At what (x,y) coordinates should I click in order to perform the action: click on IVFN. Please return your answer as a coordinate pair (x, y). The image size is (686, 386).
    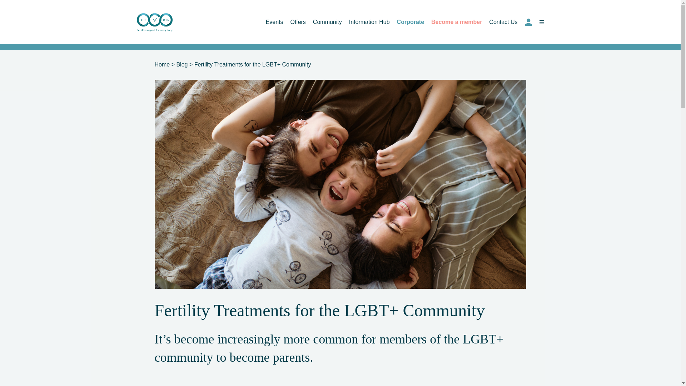
    Looking at the image, I should click on (154, 22).